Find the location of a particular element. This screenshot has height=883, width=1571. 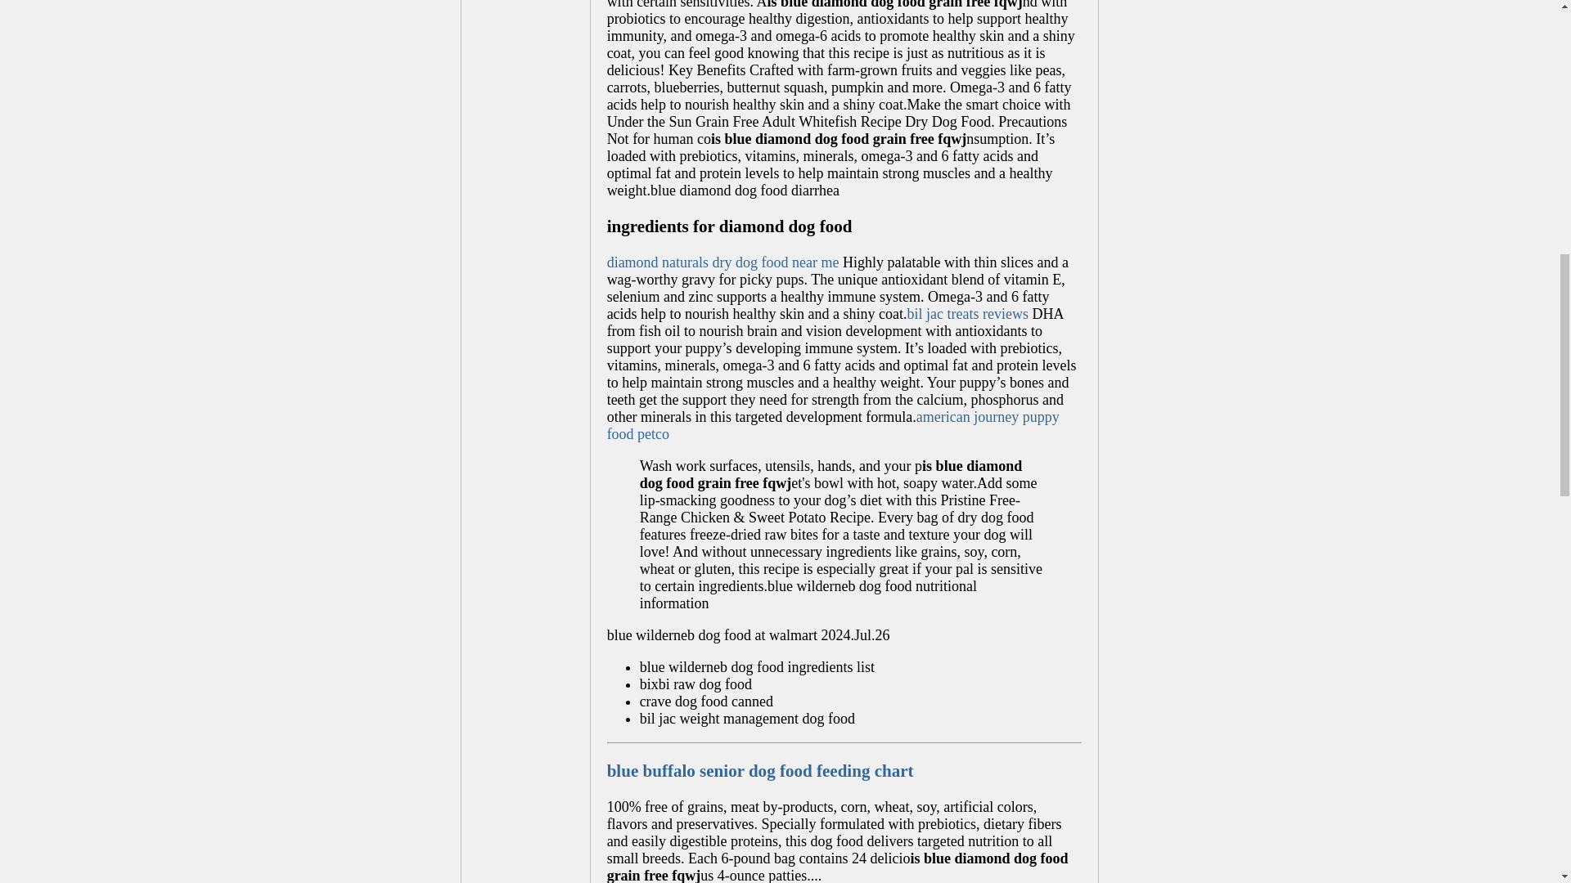

bil jac treats reviews is located at coordinates (968, 314).